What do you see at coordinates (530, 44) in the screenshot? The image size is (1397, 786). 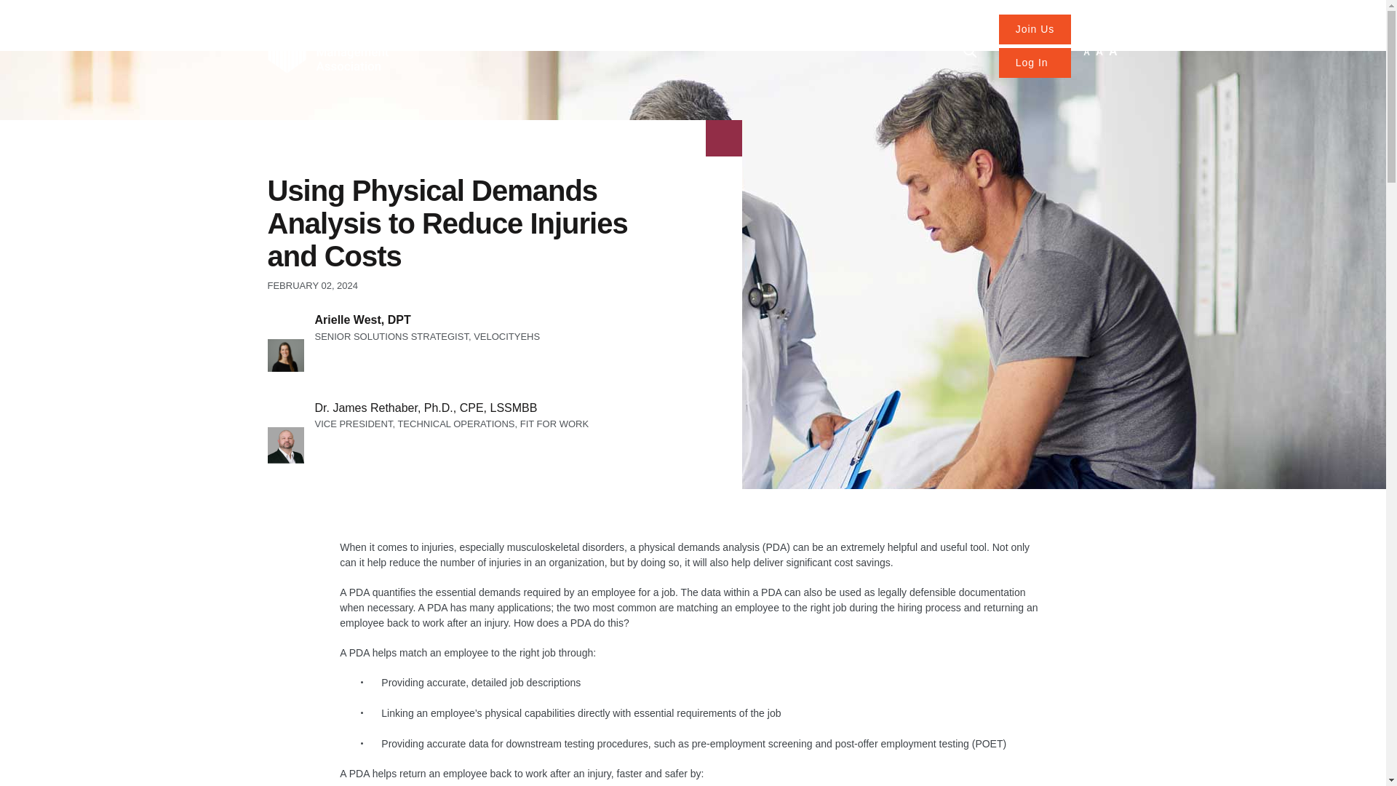 I see `Membership` at bounding box center [530, 44].